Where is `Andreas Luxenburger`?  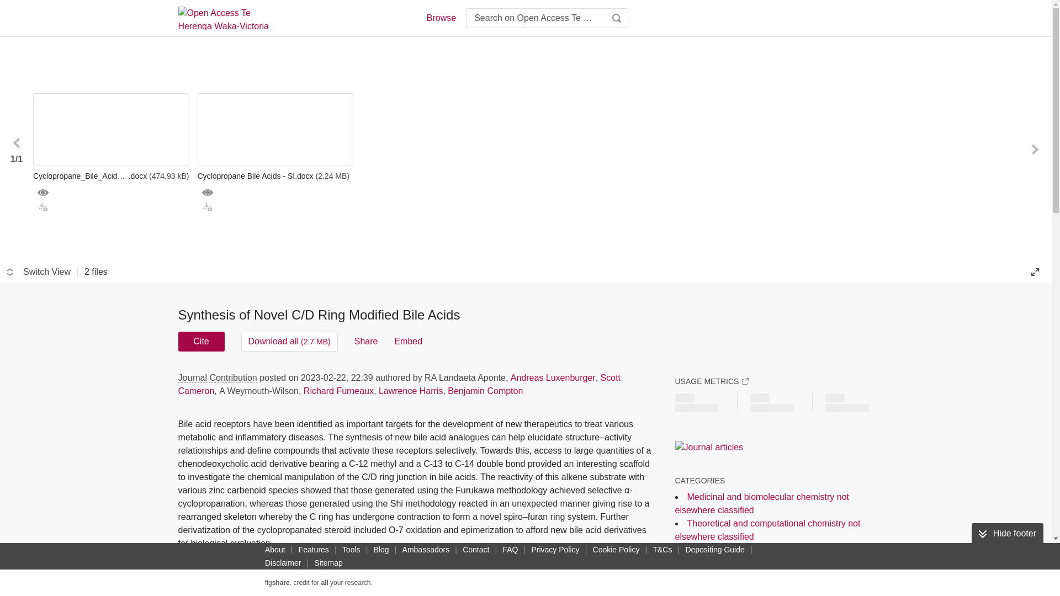
Andreas Luxenburger is located at coordinates (553, 377).